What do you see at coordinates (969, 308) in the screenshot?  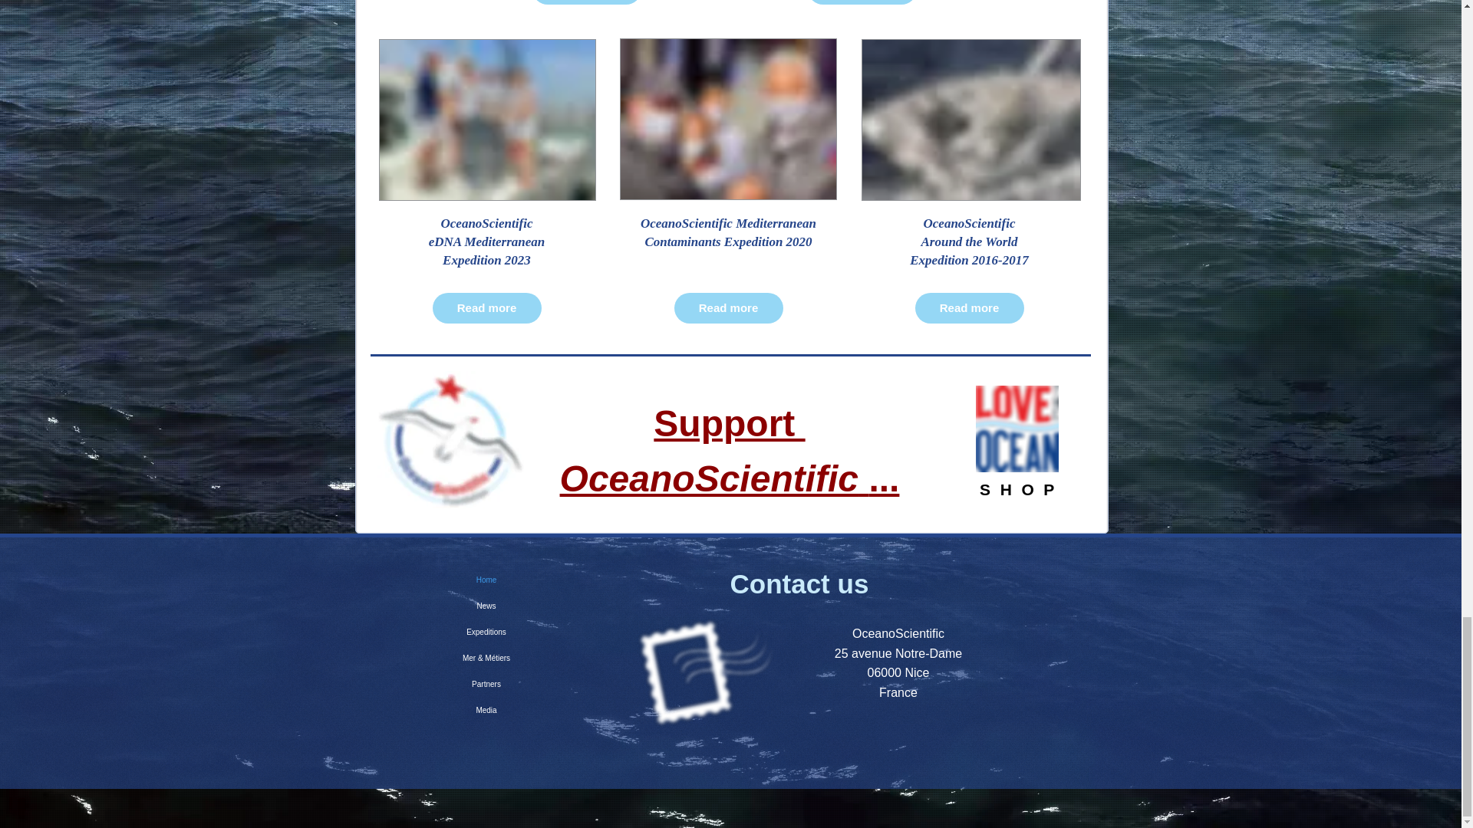 I see `Read more` at bounding box center [969, 308].